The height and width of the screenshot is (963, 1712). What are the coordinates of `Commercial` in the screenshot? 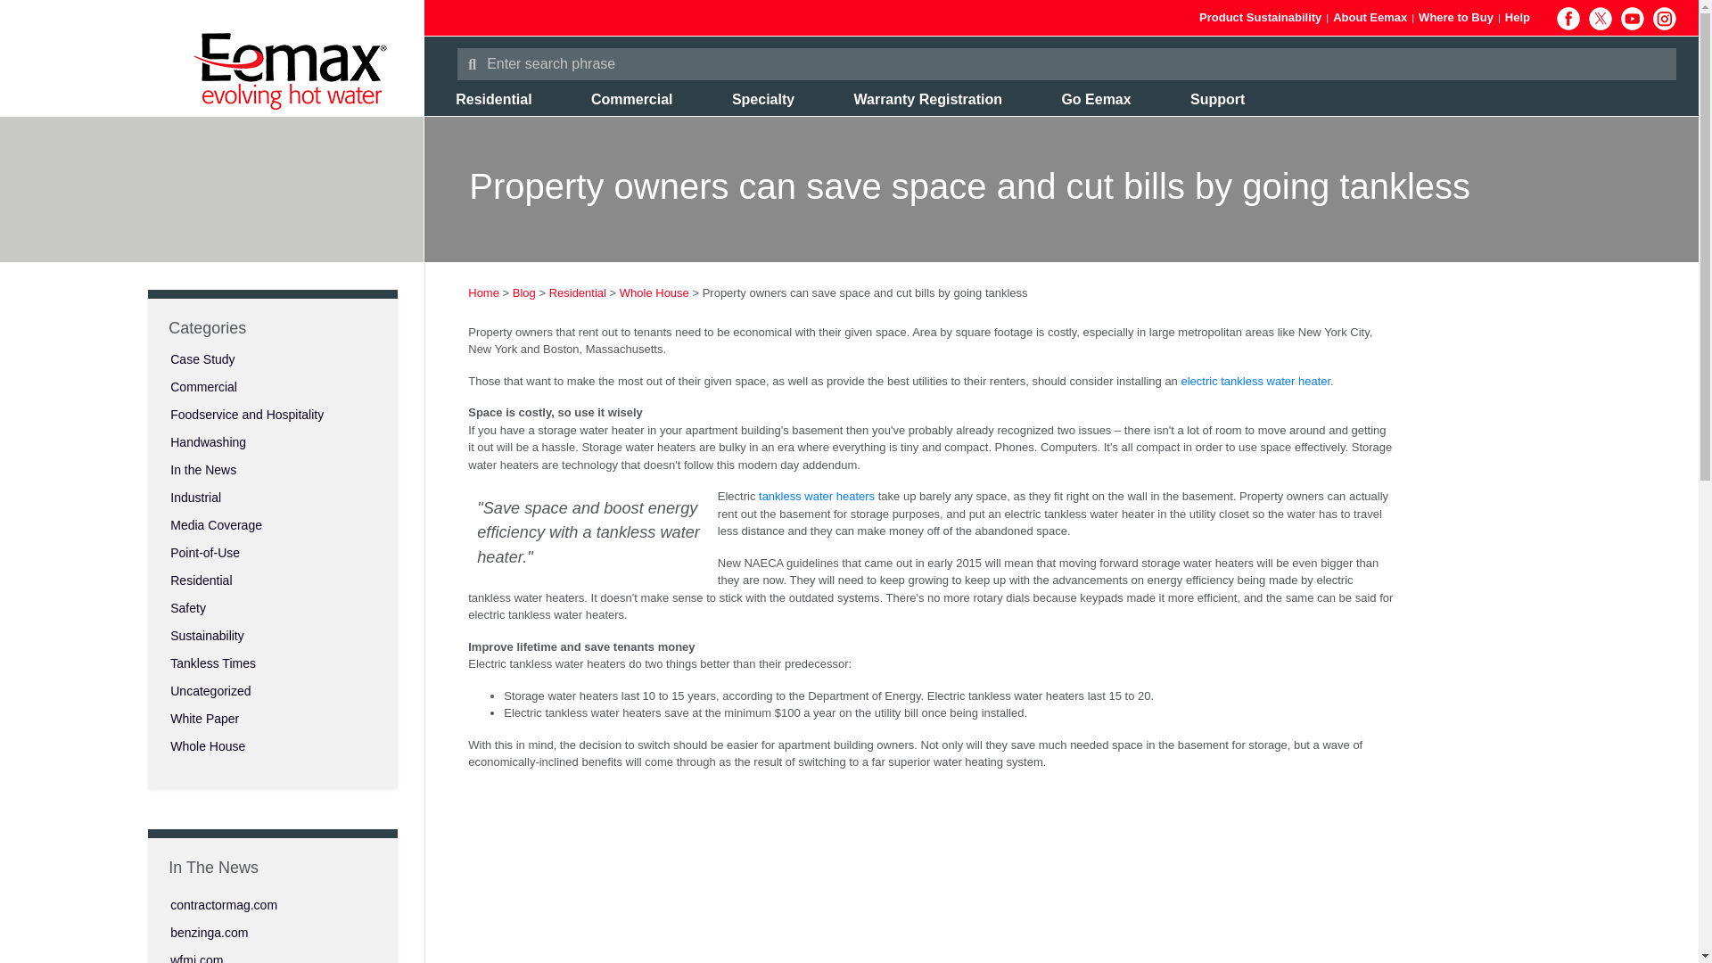 It's located at (631, 98).